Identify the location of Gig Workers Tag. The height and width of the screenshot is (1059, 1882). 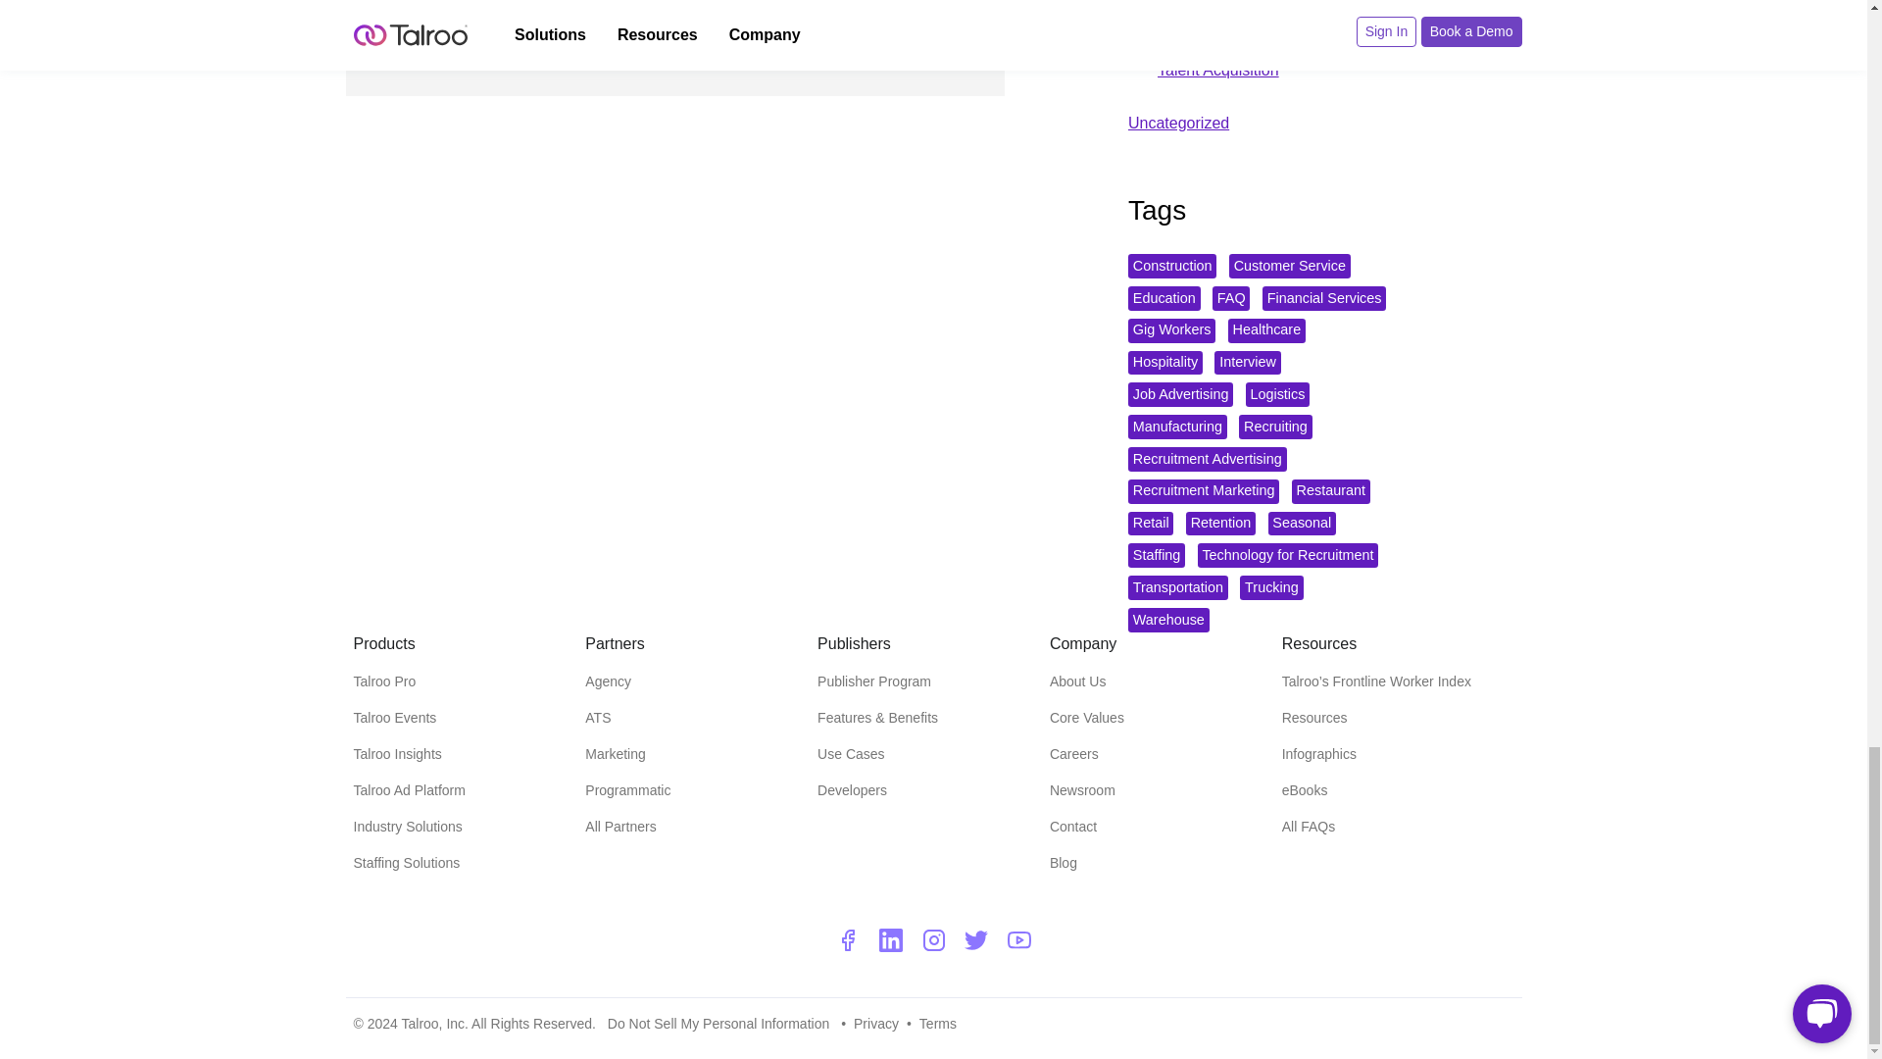
(1171, 330).